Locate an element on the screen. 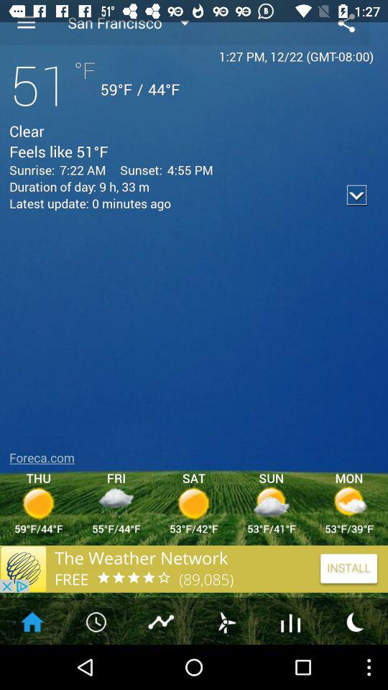 The width and height of the screenshot is (388, 690). select the weather icon of saturday is located at coordinates (194, 502).